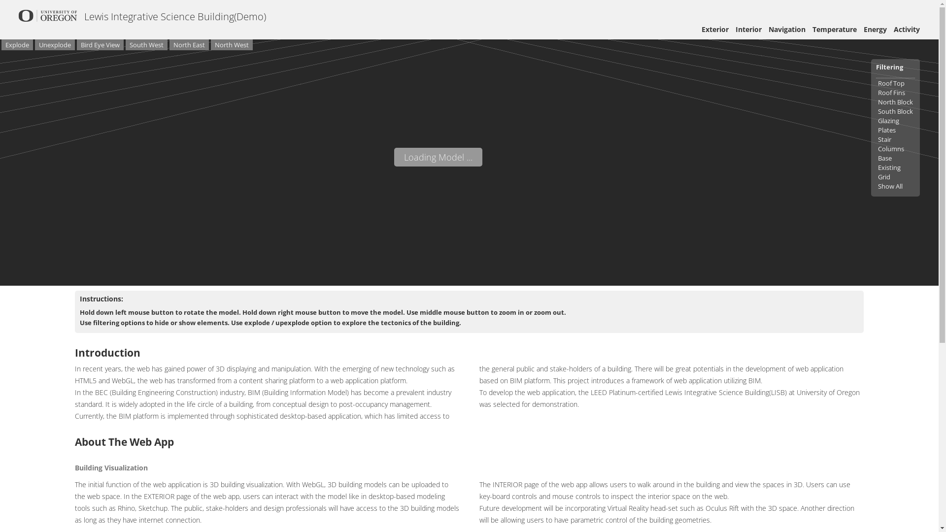  What do you see at coordinates (232, 45) in the screenshot?
I see `North West` at bounding box center [232, 45].